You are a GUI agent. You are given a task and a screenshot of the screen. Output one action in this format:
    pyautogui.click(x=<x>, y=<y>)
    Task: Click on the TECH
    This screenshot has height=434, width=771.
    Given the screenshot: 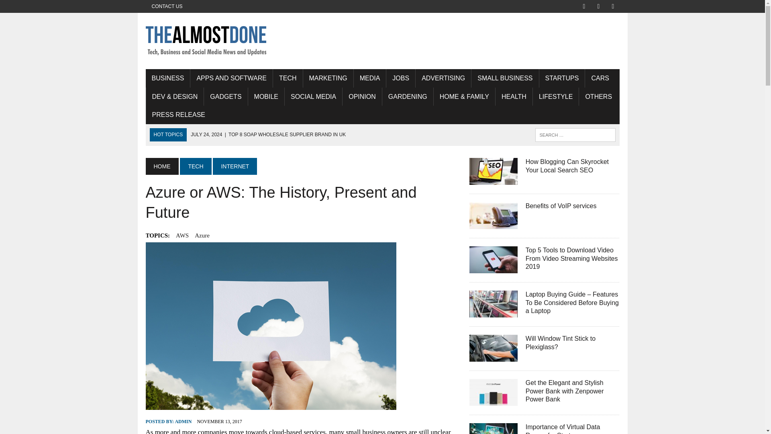 What is the action you would take?
    pyautogui.click(x=288, y=78)
    